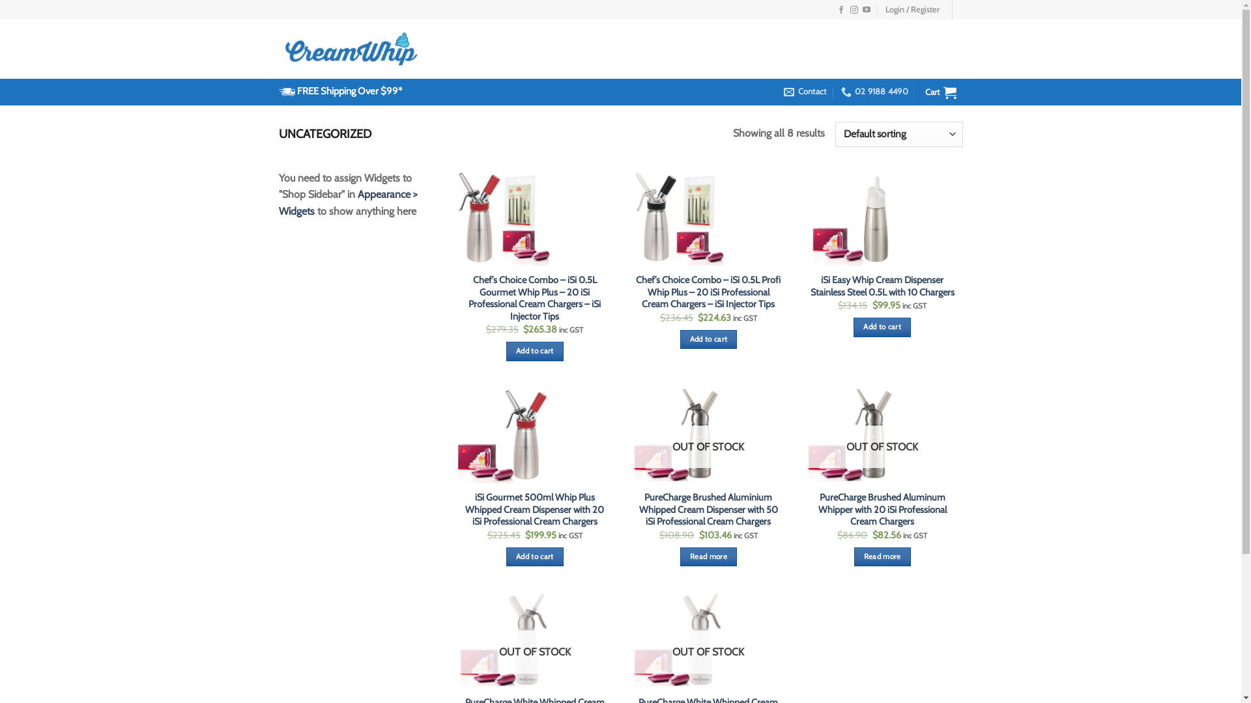  Describe the element at coordinates (912, 10) in the screenshot. I see `Login / Register` at that location.